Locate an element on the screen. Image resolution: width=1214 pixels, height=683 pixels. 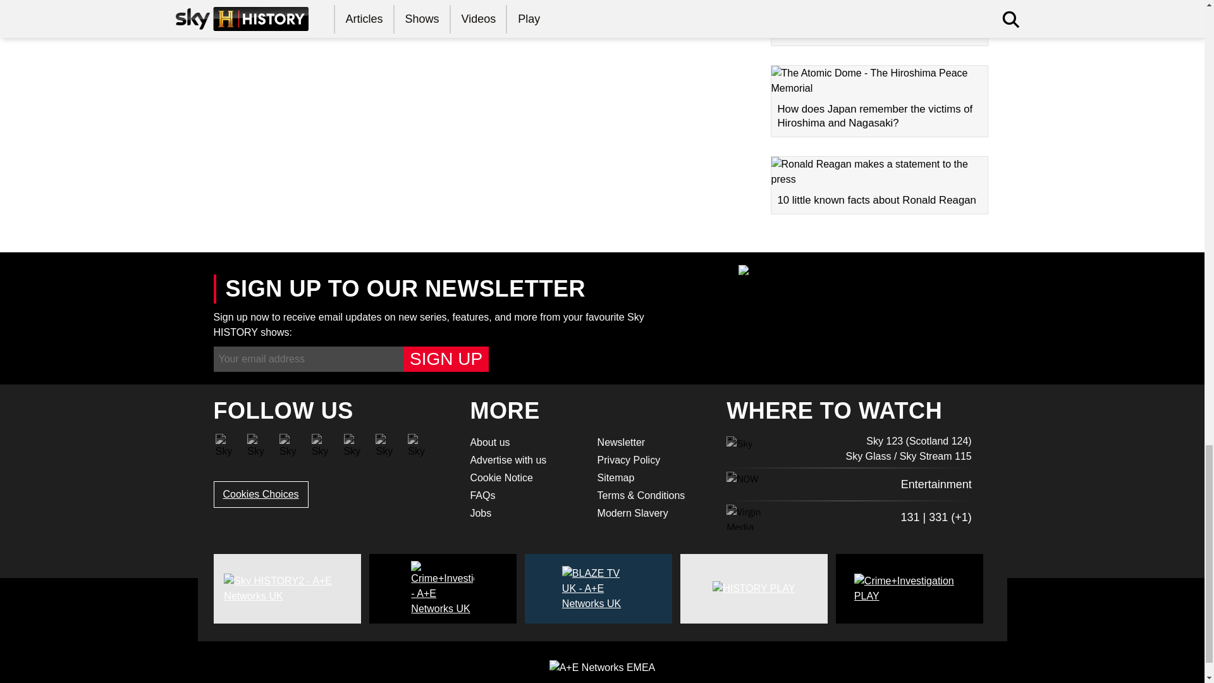
Are aliens or artists behind the monolith mystery is located at coordinates (879, 23).